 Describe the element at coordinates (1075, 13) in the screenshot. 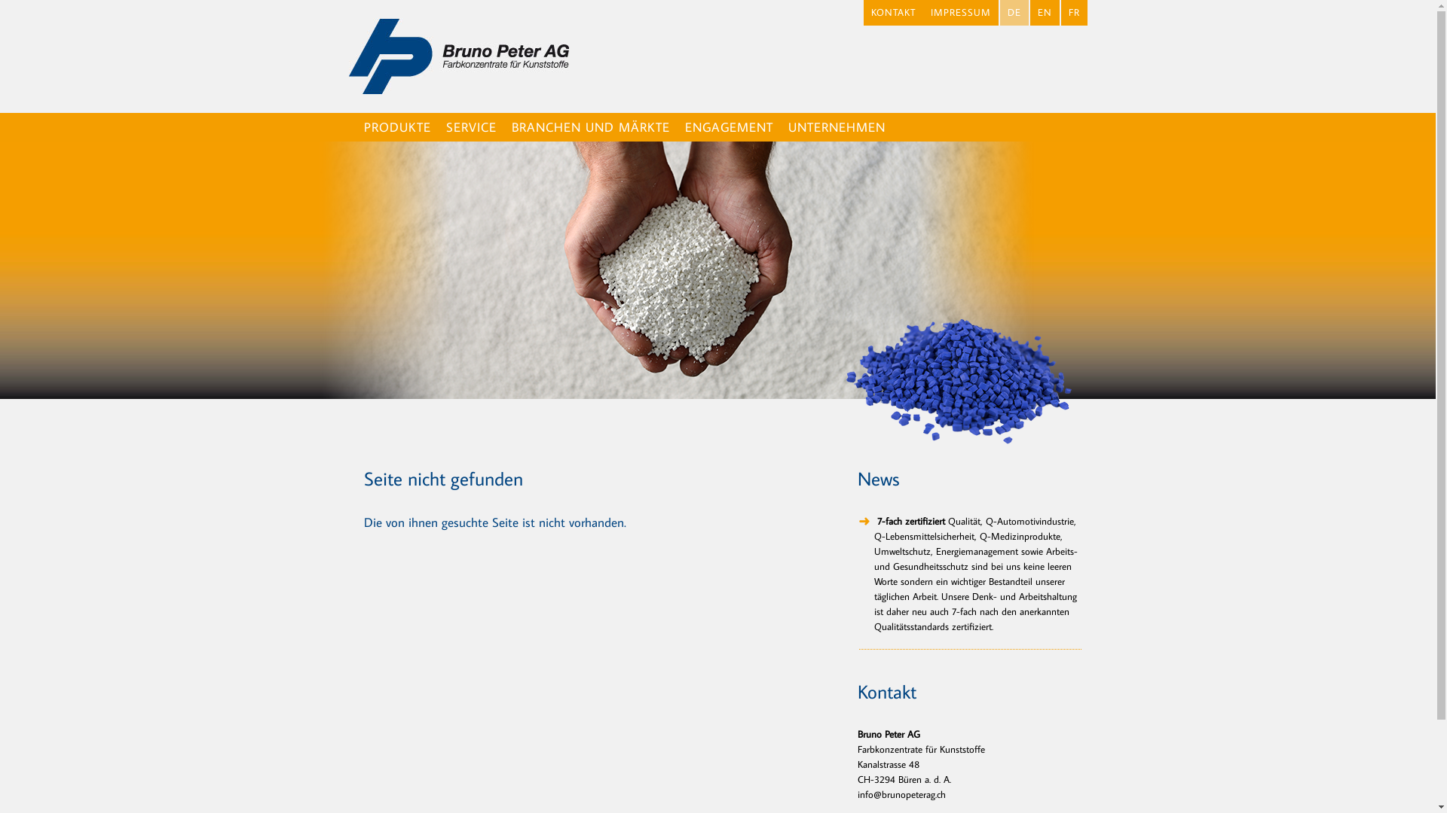

I see `FR` at that location.